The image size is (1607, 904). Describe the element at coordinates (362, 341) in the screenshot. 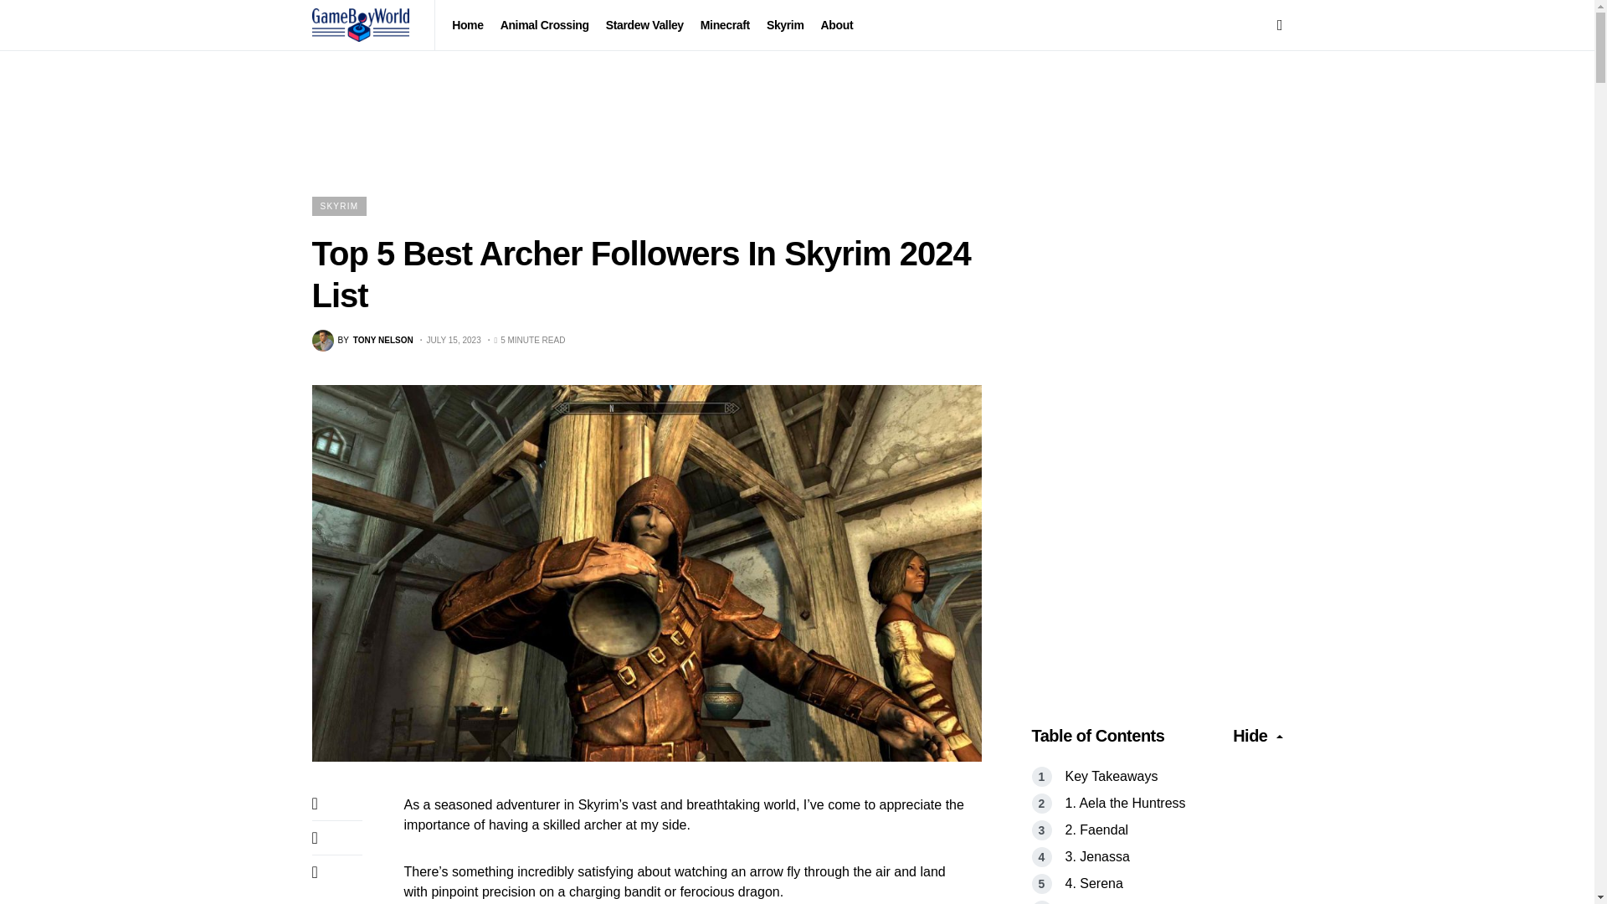

I see `SKYRIM` at that location.